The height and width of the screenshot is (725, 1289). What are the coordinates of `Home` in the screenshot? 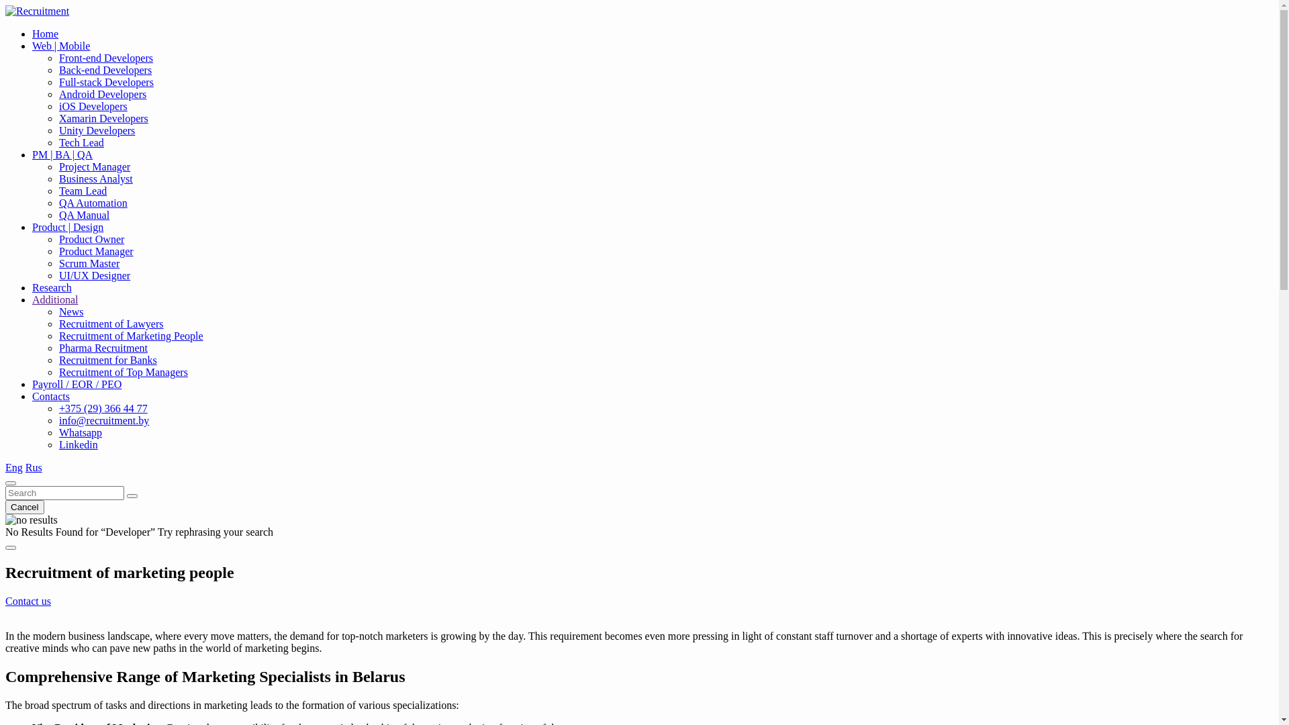 It's located at (46, 34).